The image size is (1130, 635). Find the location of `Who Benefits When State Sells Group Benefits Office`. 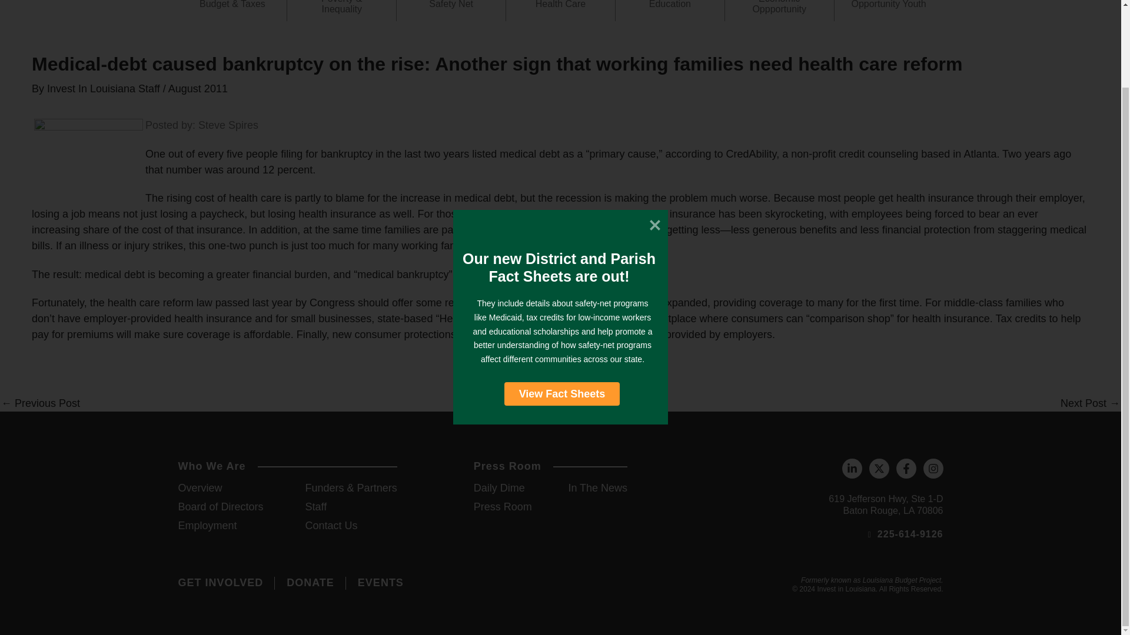

Who Benefits When State Sells Group Benefits Office is located at coordinates (1090, 403).